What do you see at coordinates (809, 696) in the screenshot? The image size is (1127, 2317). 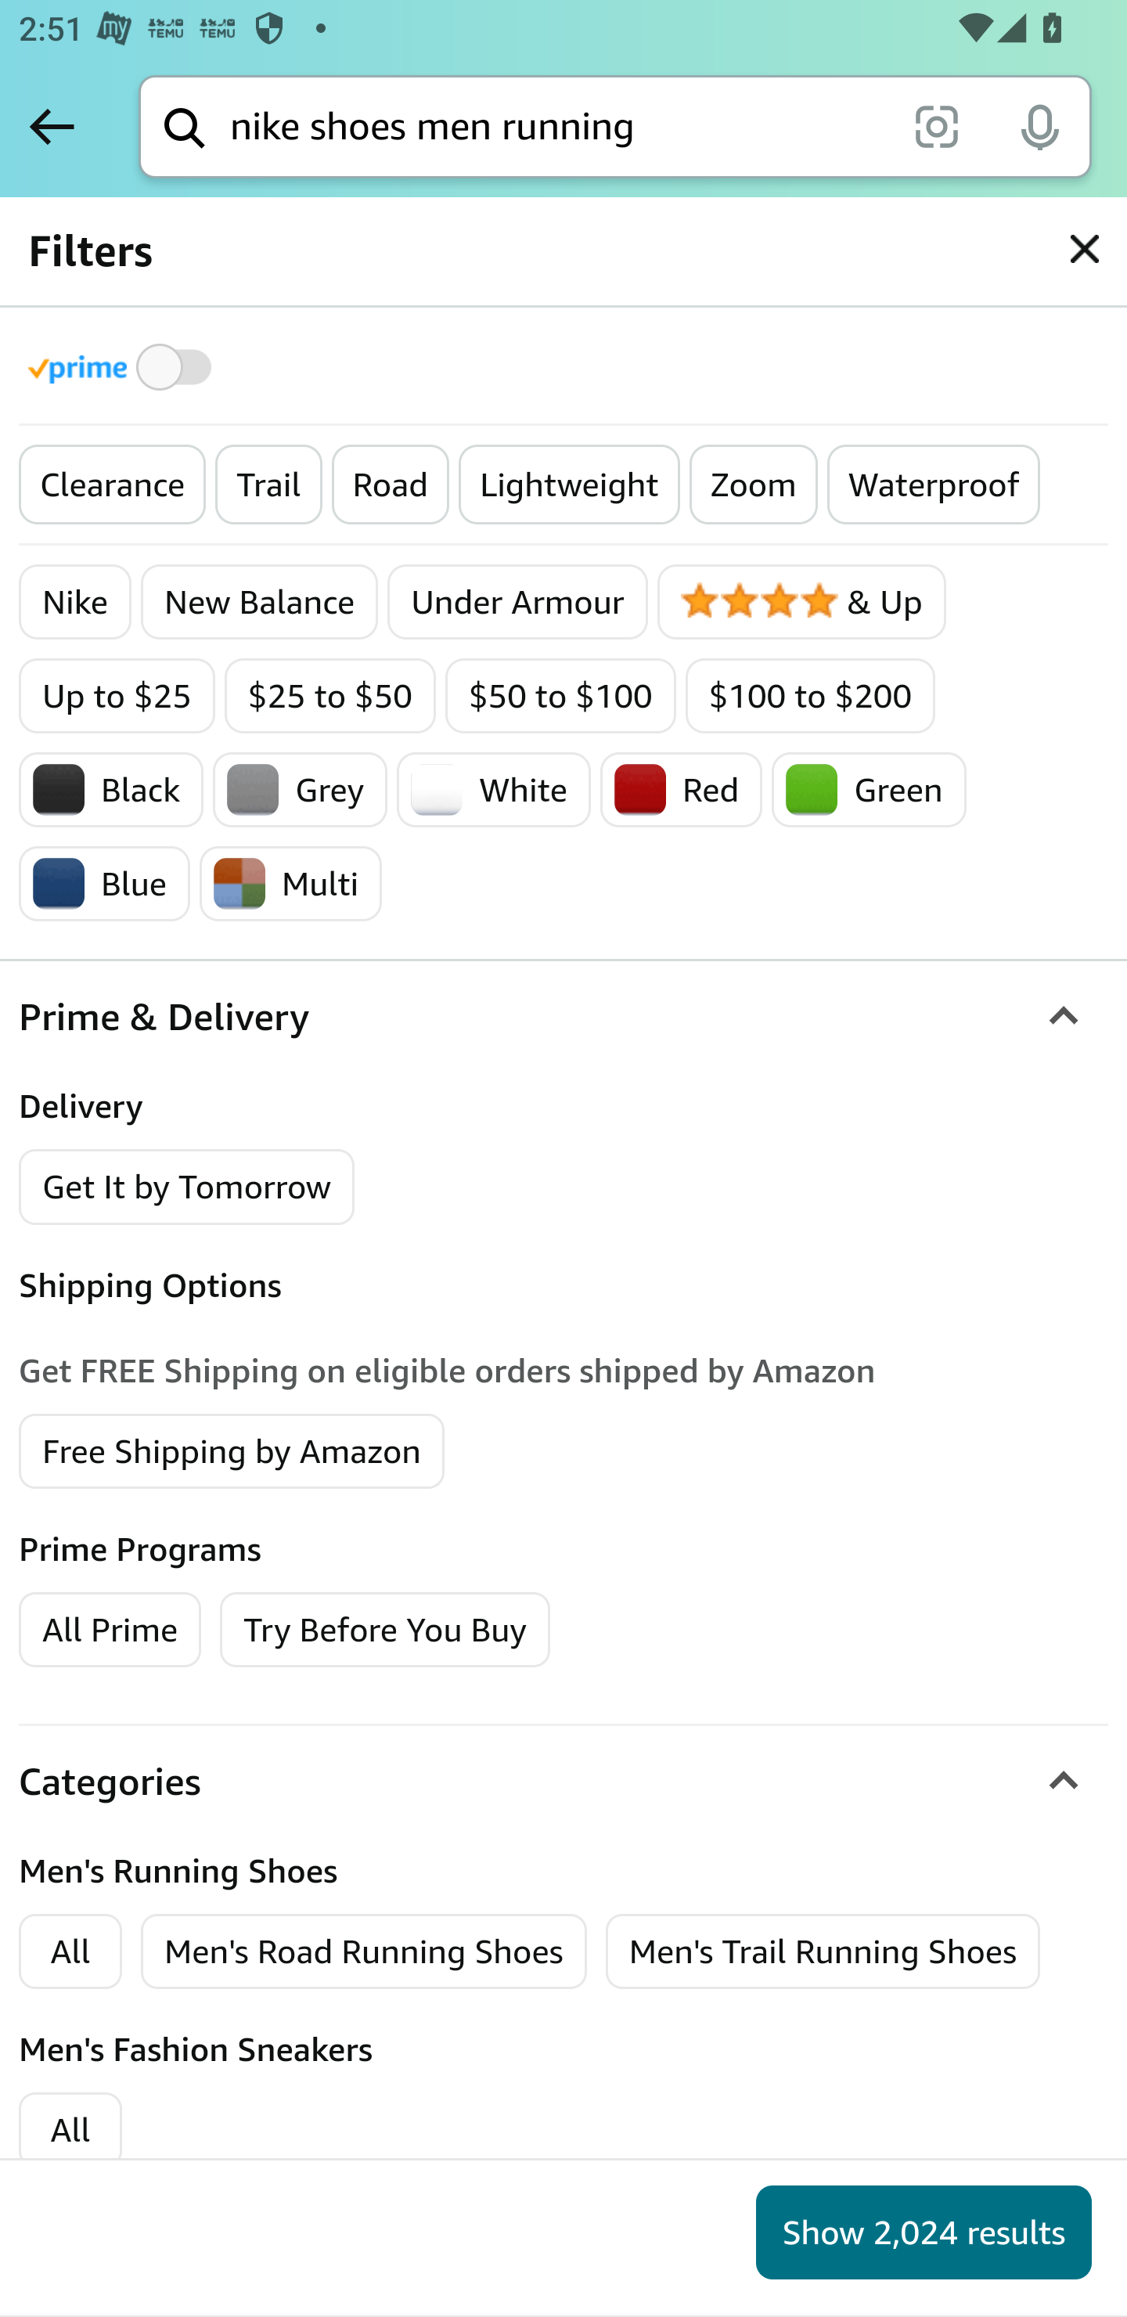 I see `$100 to $200` at bounding box center [809, 696].